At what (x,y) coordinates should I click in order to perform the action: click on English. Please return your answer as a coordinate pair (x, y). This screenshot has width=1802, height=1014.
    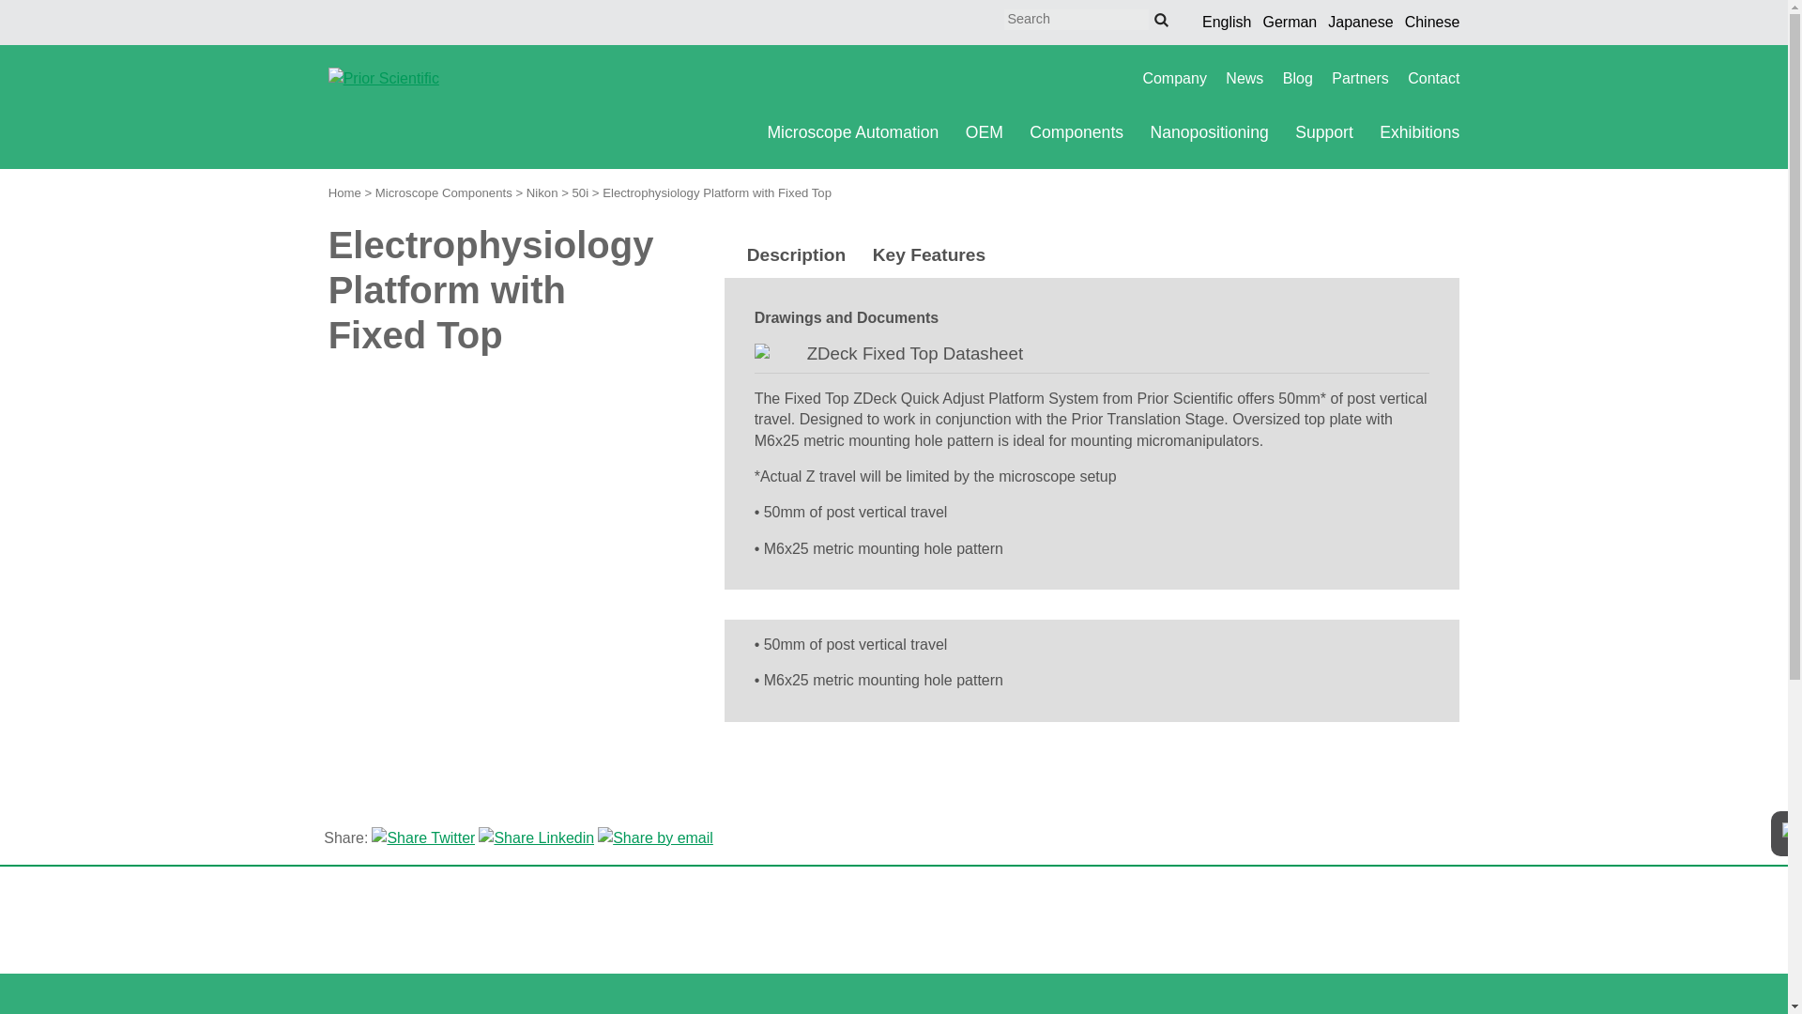
    Looking at the image, I should click on (1226, 23).